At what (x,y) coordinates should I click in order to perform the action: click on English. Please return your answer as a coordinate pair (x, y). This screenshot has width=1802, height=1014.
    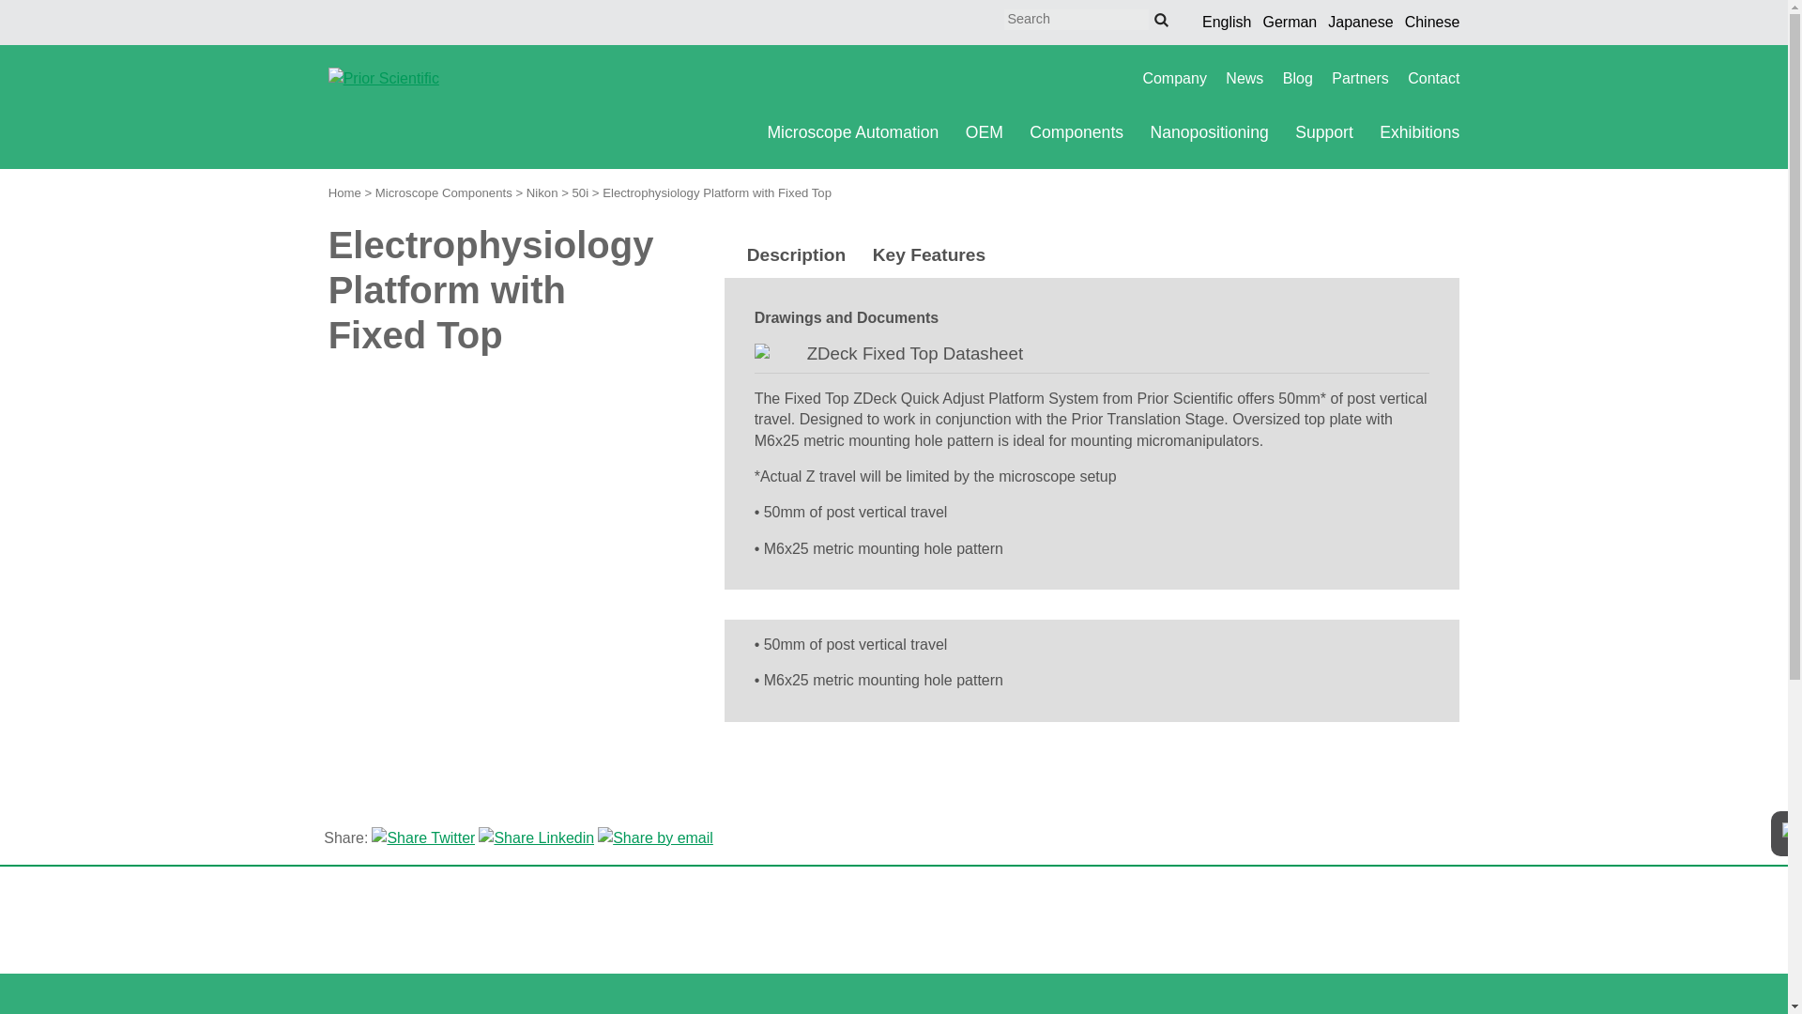
    Looking at the image, I should click on (1226, 23).